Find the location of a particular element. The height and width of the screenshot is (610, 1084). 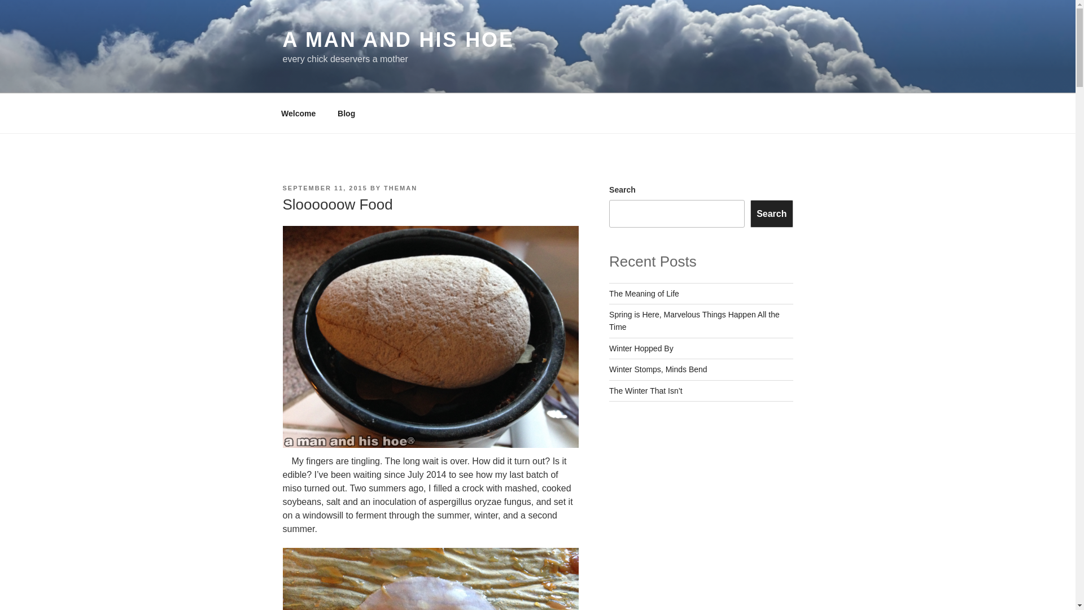

Winter Hopped By is located at coordinates (641, 348).